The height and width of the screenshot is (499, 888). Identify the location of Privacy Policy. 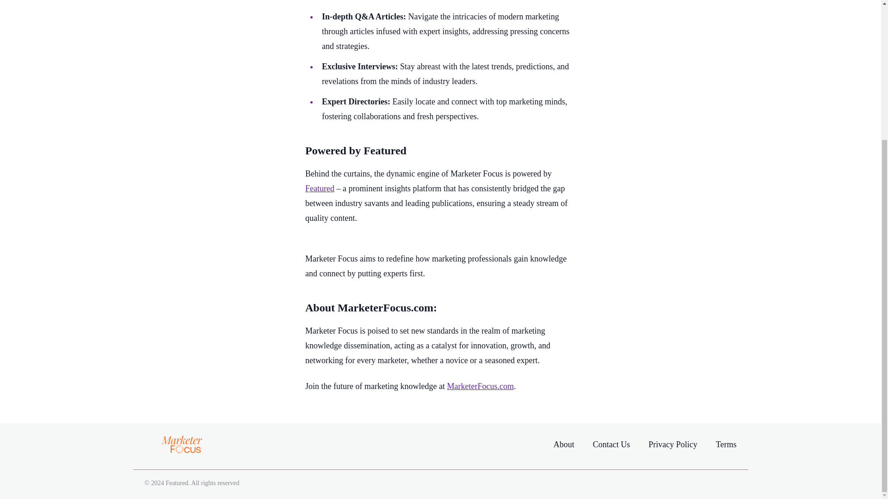
(672, 444).